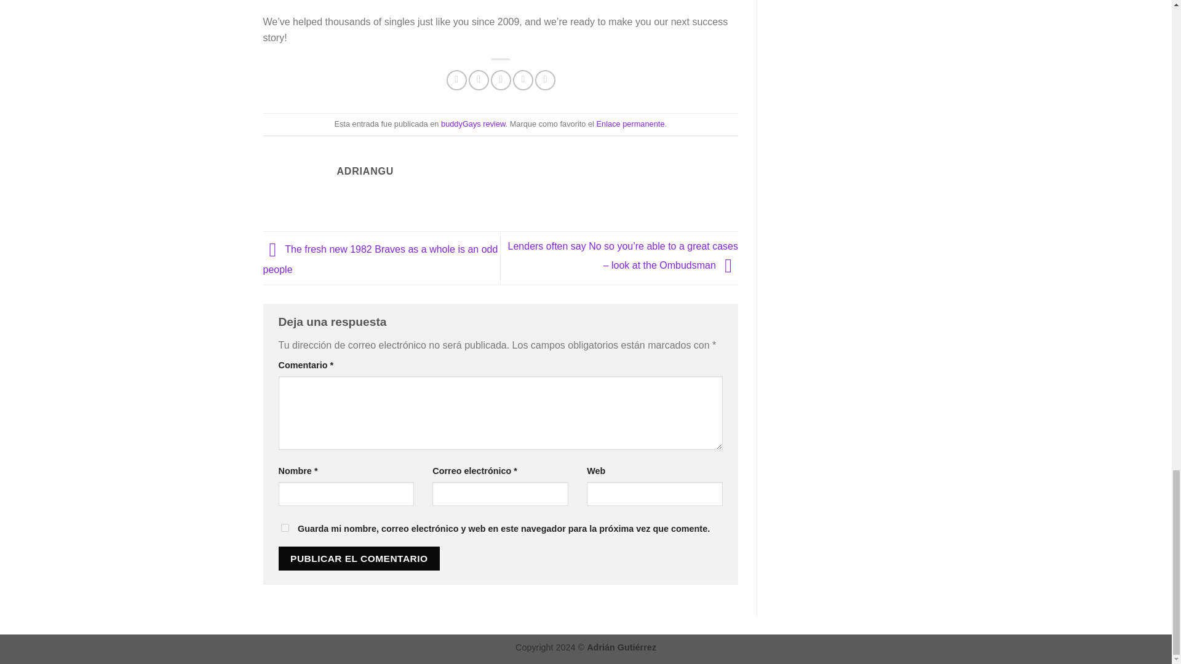 The image size is (1181, 664). Describe the element at coordinates (523, 80) in the screenshot. I see `Pinear en Pinterest` at that location.